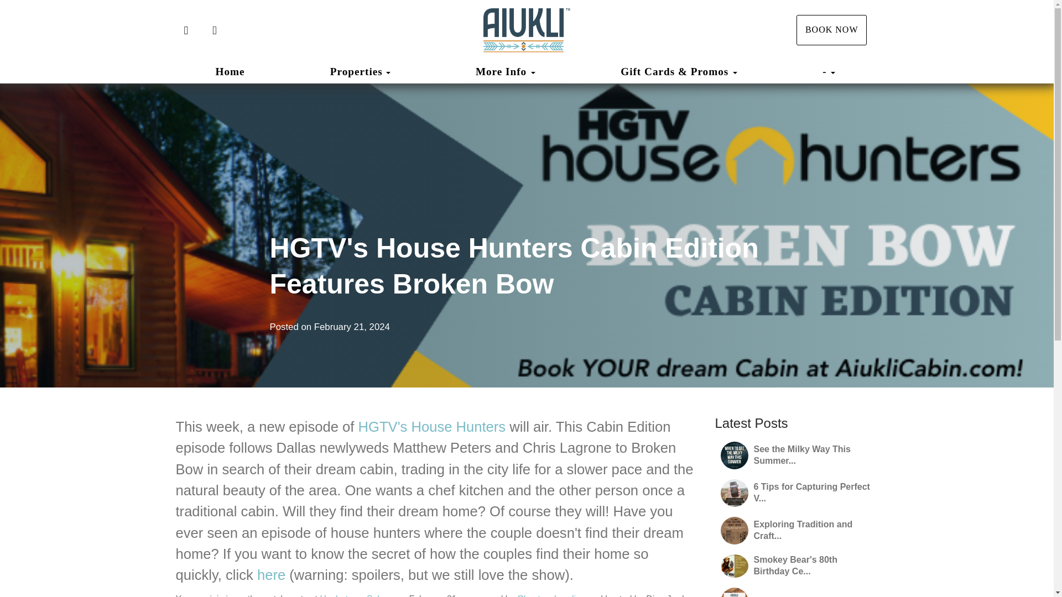 This screenshot has width=1062, height=597. I want to click on -, so click(829, 71).